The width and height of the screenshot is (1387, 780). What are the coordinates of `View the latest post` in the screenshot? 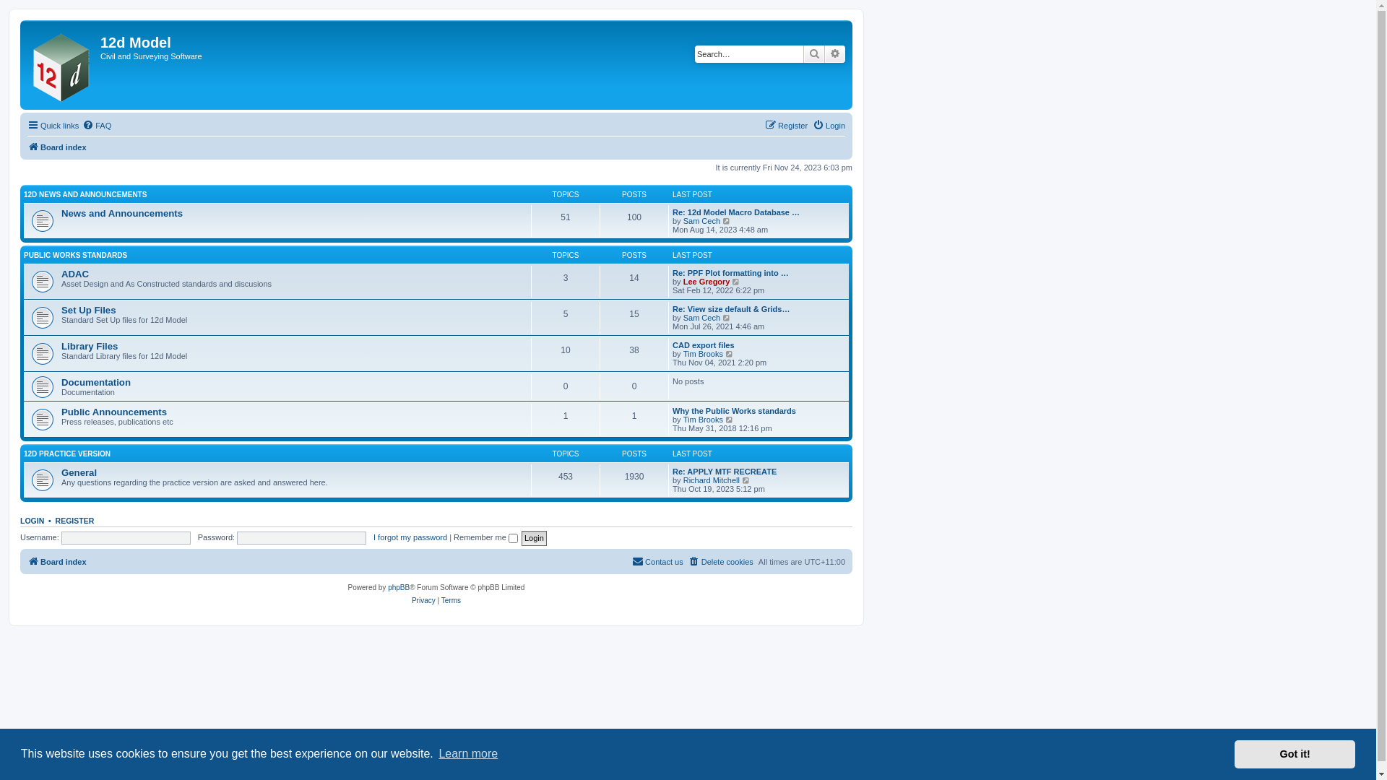 It's located at (730, 420).